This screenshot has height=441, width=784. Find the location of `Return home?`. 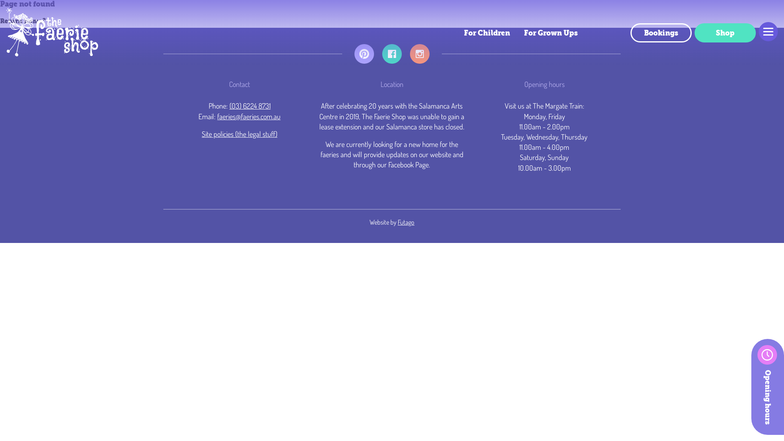

Return home? is located at coordinates (23, 21).